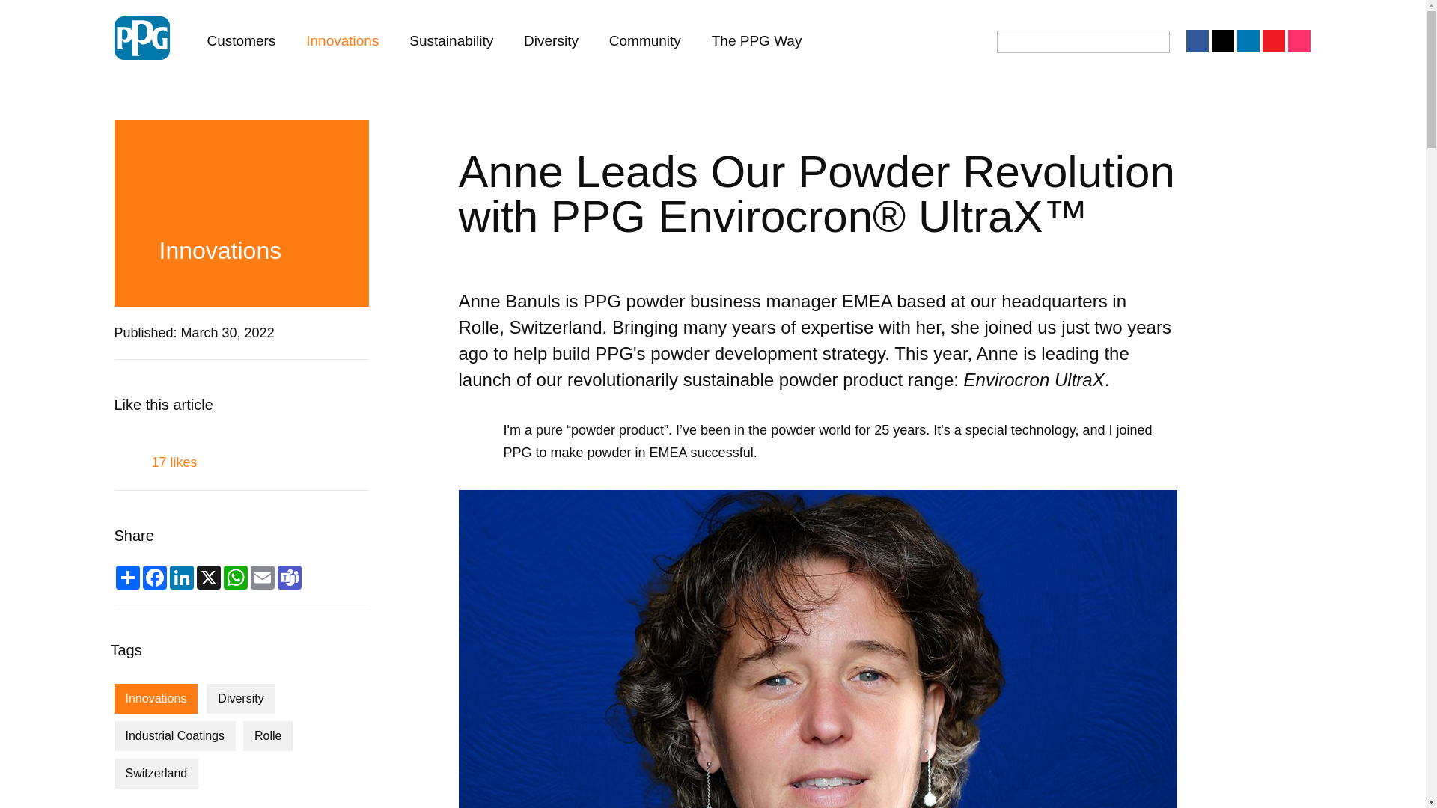 The width and height of the screenshot is (1437, 808). Describe the element at coordinates (645, 40) in the screenshot. I see `Community` at that location.